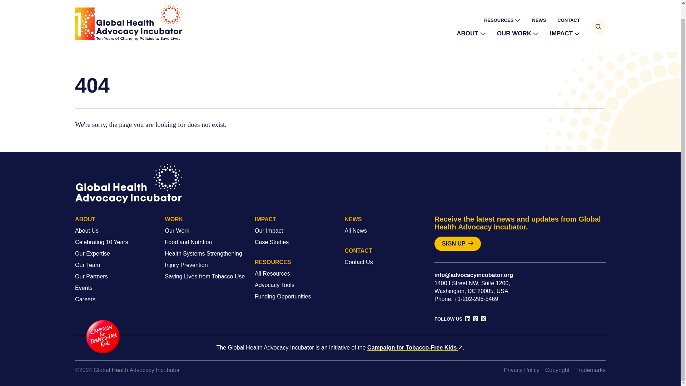 This screenshot has width=686, height=386. What do you see at coordinates (517, 34) in the screenshot?
I see `OUR WORK` at bounding box center [517, 34].